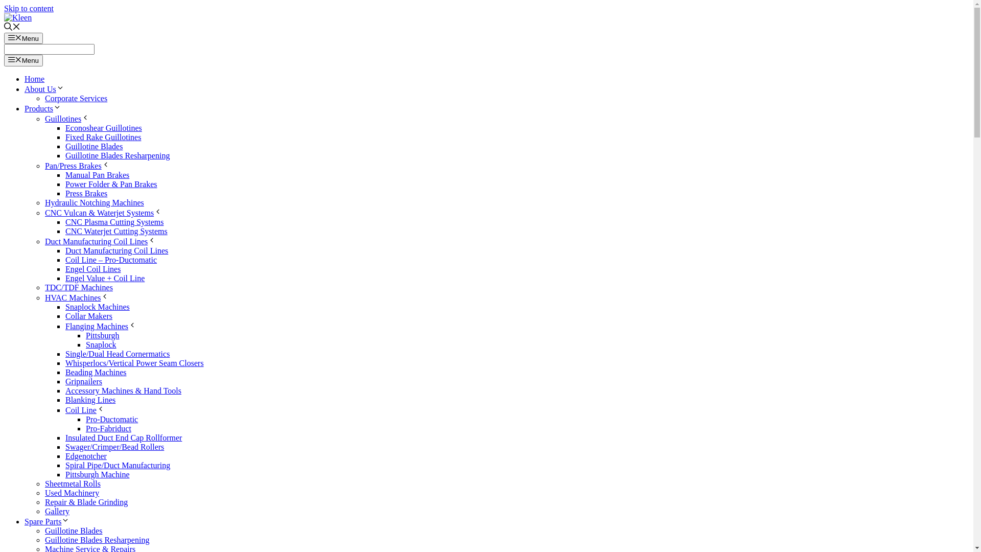 The height and width of the screenshot is (552, 981). What do you see at coordinates (103, 335) in the screenshot?
I see `Pittsburgh` at bounding box center [103, 335].